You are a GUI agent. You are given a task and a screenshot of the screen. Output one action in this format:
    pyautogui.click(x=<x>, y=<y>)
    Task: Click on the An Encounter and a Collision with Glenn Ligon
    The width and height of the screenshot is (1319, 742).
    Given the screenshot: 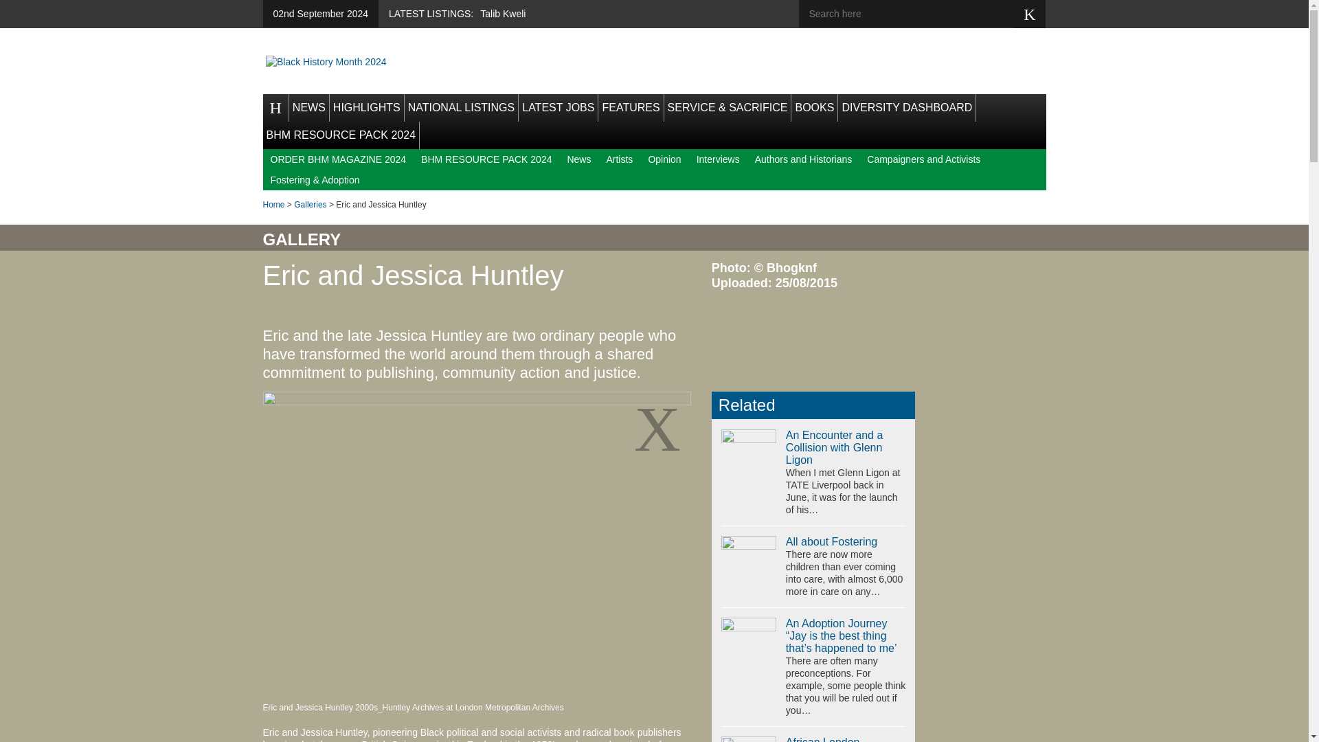 What is the action you would take?
    pyautogui.click(x=749, y=449)
    